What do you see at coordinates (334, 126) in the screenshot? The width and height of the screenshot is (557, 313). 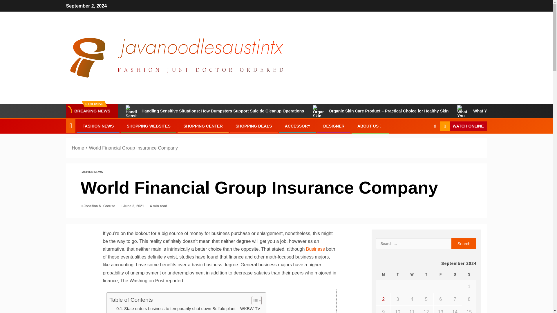 I see `DESIGNER` at bounding box center [334, 126].